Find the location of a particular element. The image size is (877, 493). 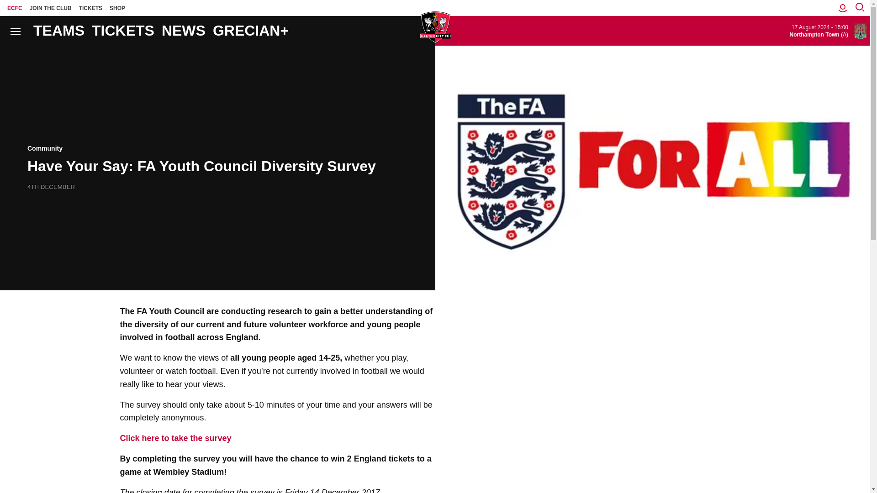

SHOP is located at coordinates (117, 8).